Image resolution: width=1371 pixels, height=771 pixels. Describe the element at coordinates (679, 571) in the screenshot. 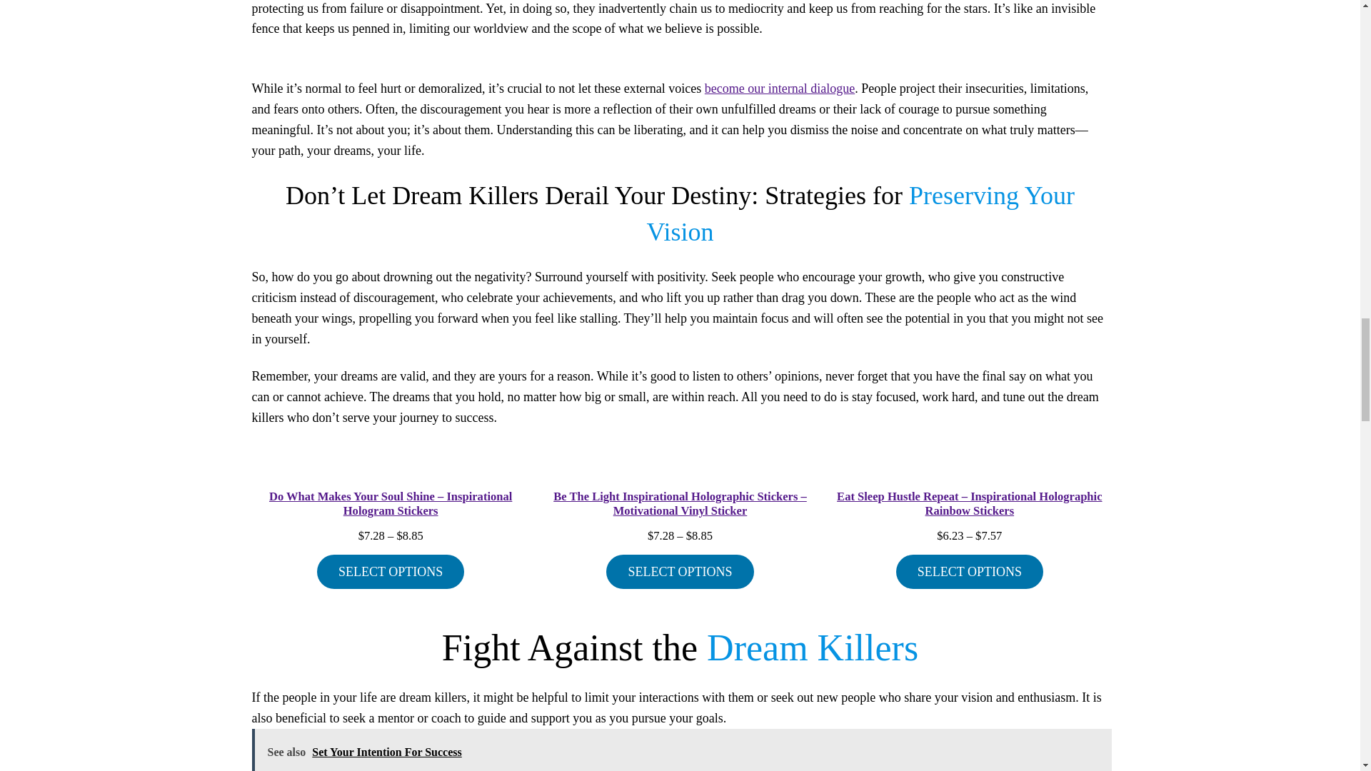

I see `SELECT OPTIONS` at that location.